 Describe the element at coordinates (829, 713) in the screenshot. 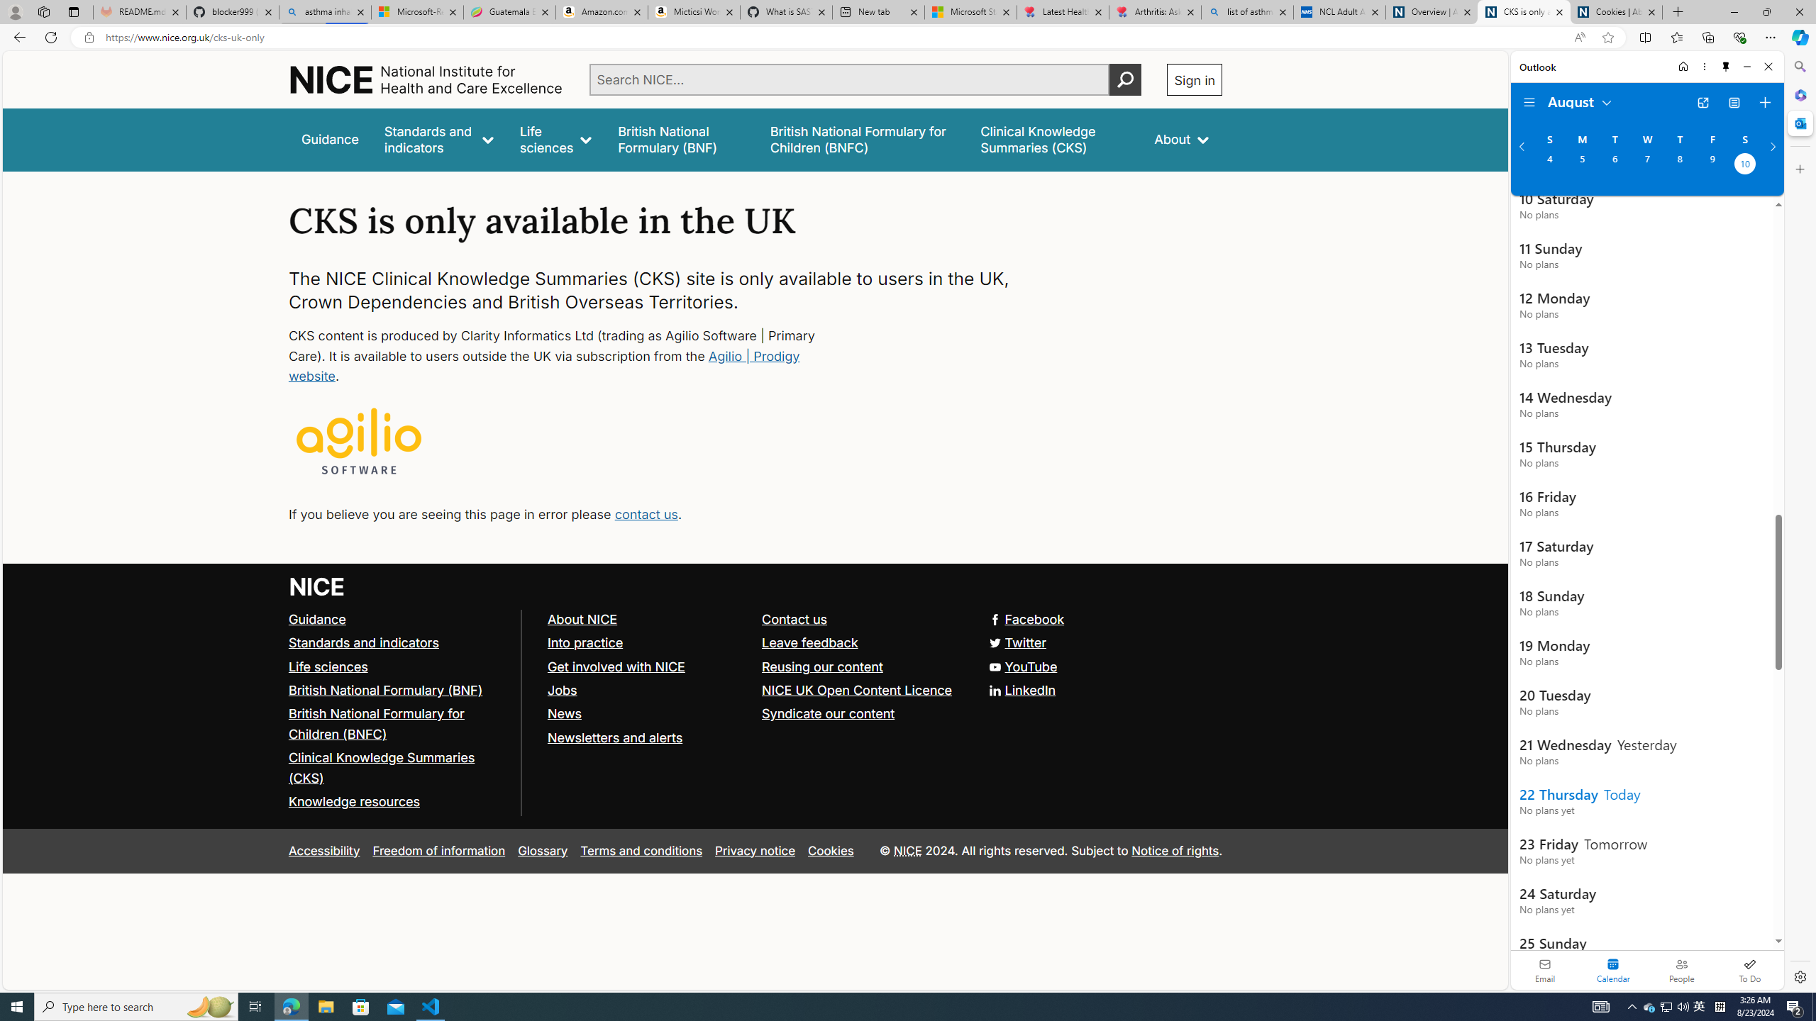

I see `Syndicate our content` at that location.